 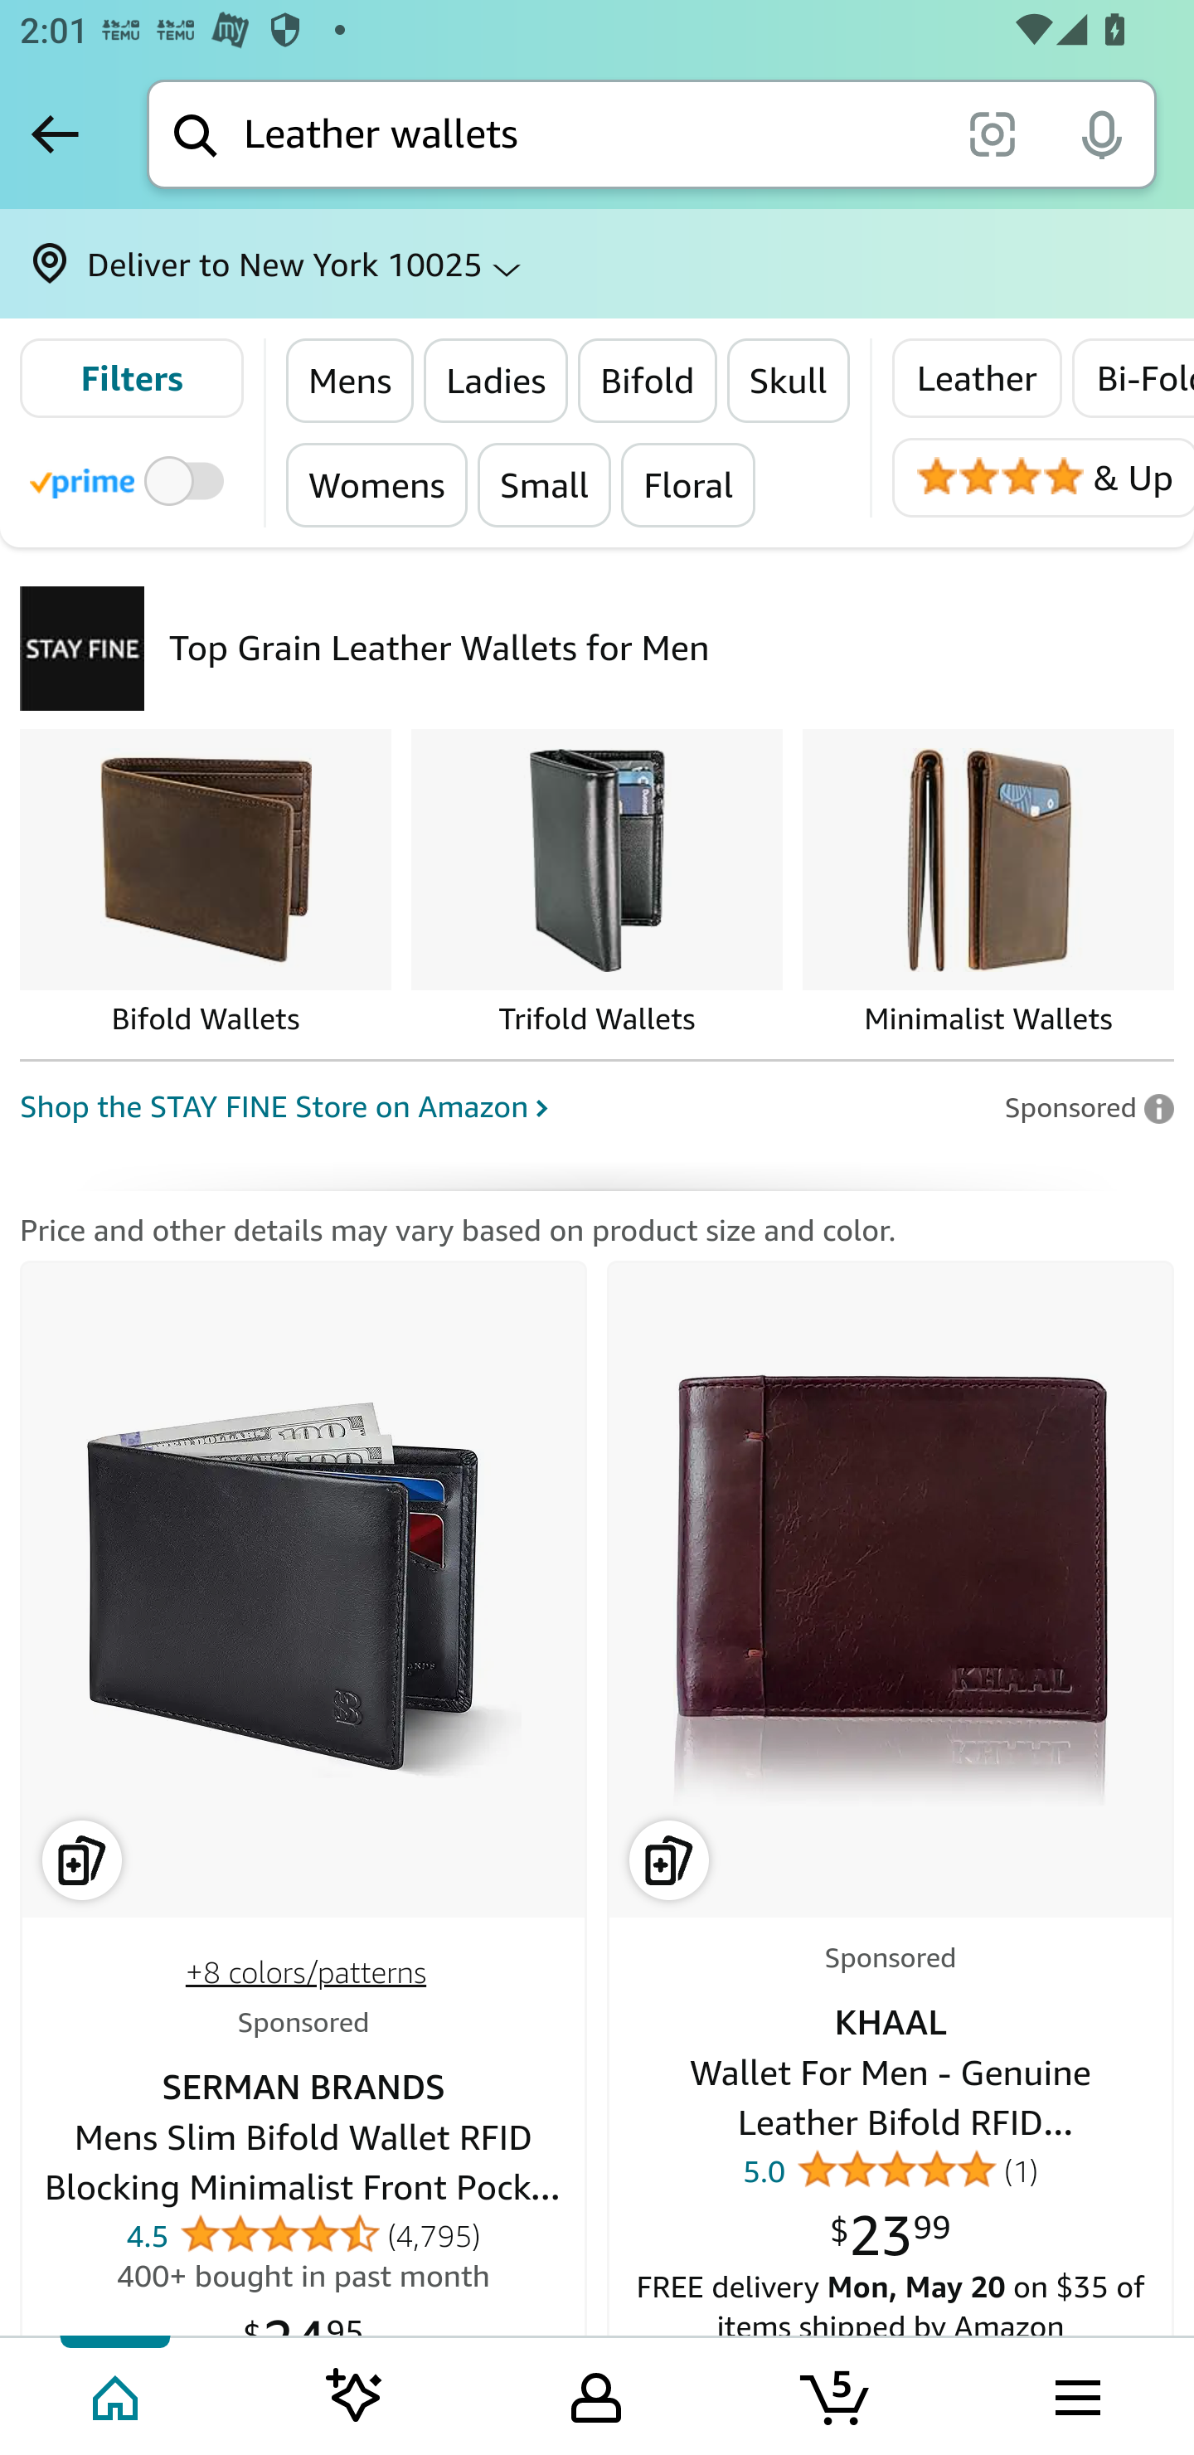 What do you see at coordinates (647, 380) in the screenshot?
I see `Bifold` at bounding box center [647, 380].